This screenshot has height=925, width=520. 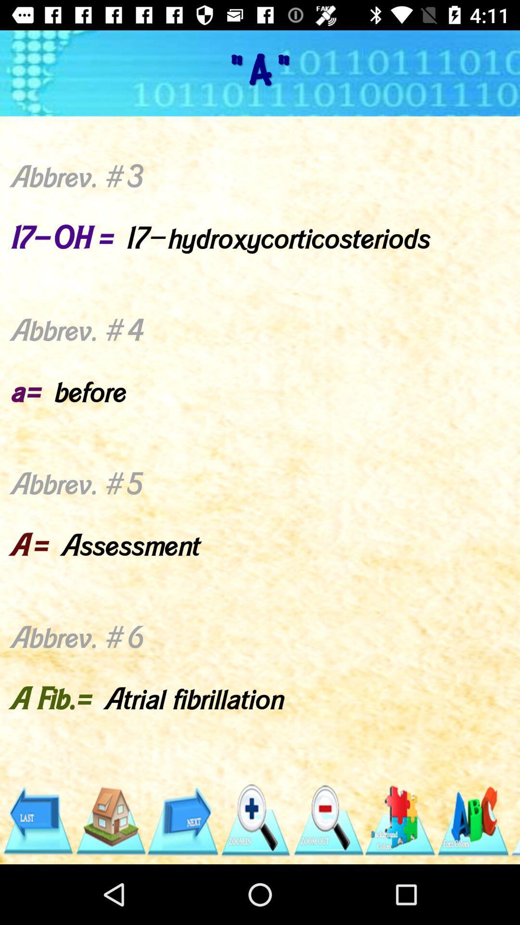 I want to click on launch item below abbrev 	1	 	 icon, so click(x=255, y=820).